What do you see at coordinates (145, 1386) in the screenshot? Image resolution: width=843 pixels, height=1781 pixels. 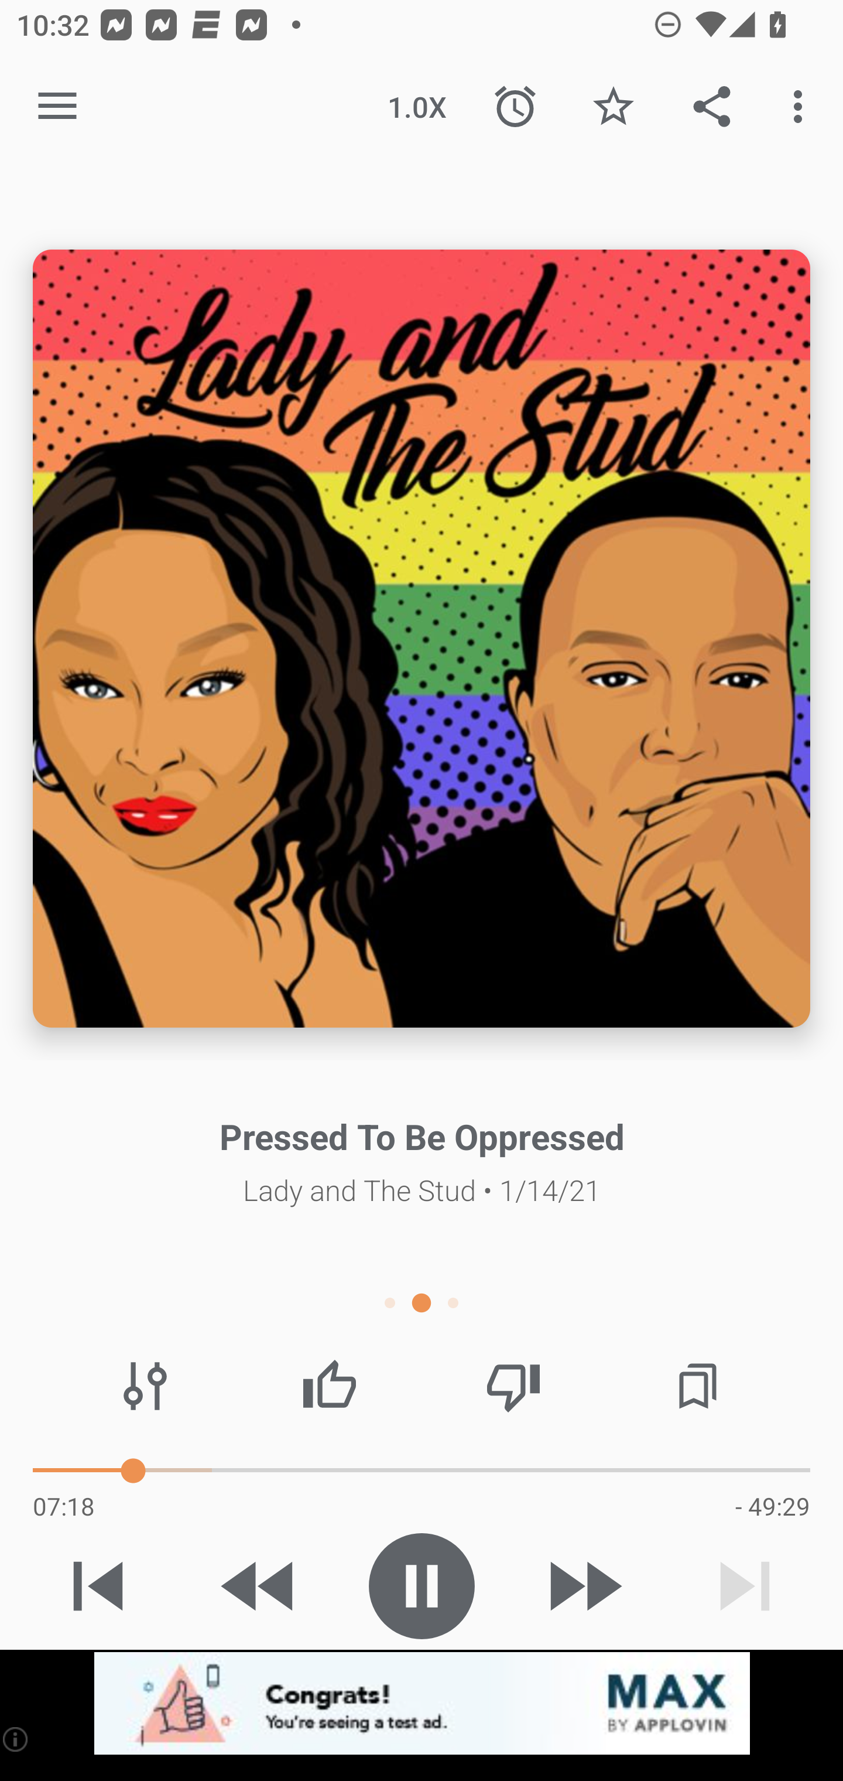 I see `Audio effects` at bounding box center [145, 1386].